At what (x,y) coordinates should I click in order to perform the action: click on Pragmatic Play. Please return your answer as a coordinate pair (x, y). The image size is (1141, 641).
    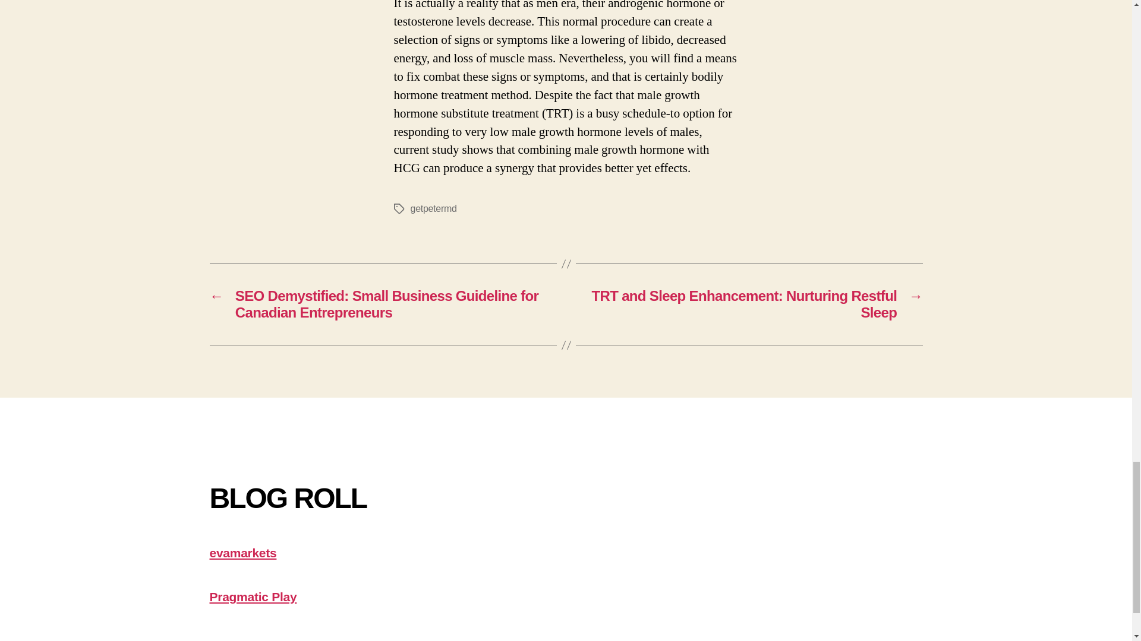
    Looking at the image, I should click on (253, 596).